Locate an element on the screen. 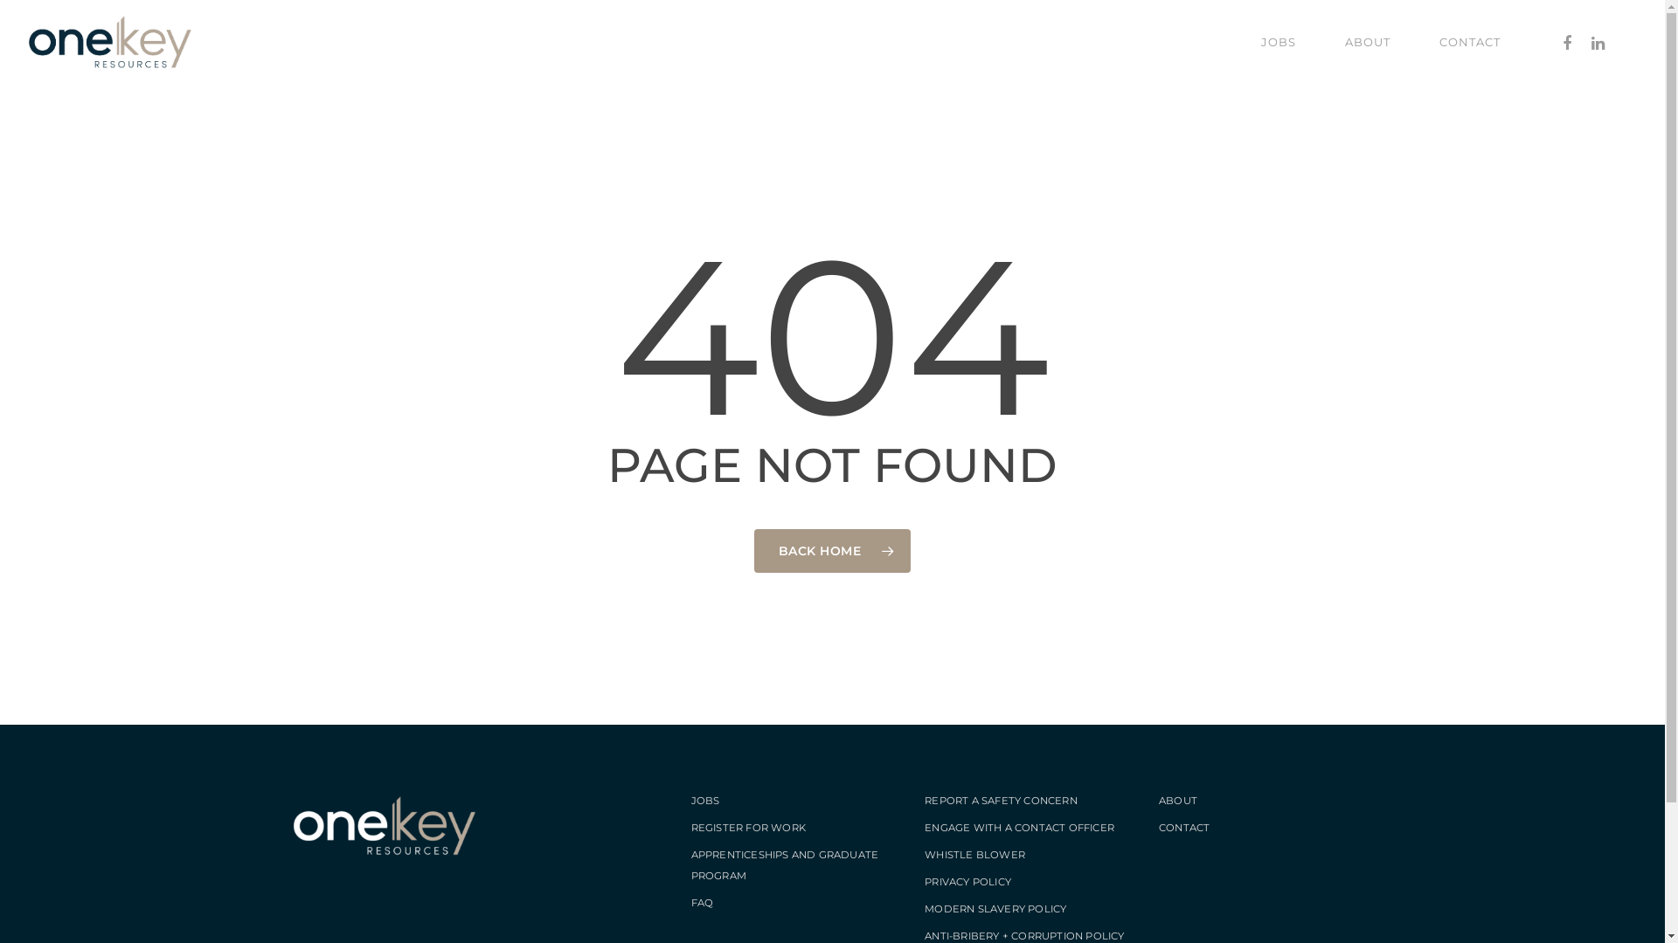 The width and height of the screenshot is (1678, 943). CONTACT is located at coordinates (1184, 828).